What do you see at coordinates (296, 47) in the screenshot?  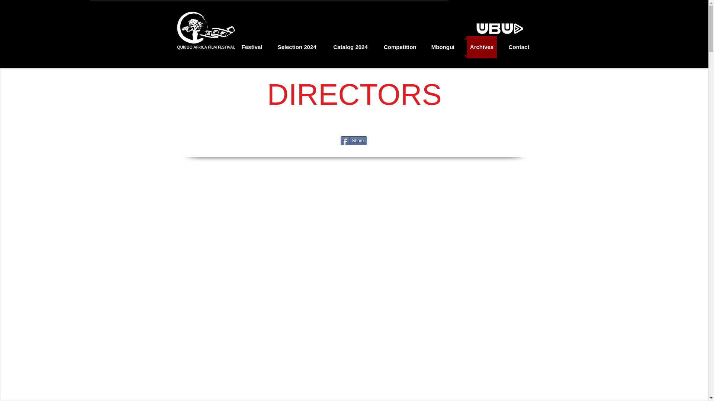 I see `Selection 2024` at bounding box center [296, 47].